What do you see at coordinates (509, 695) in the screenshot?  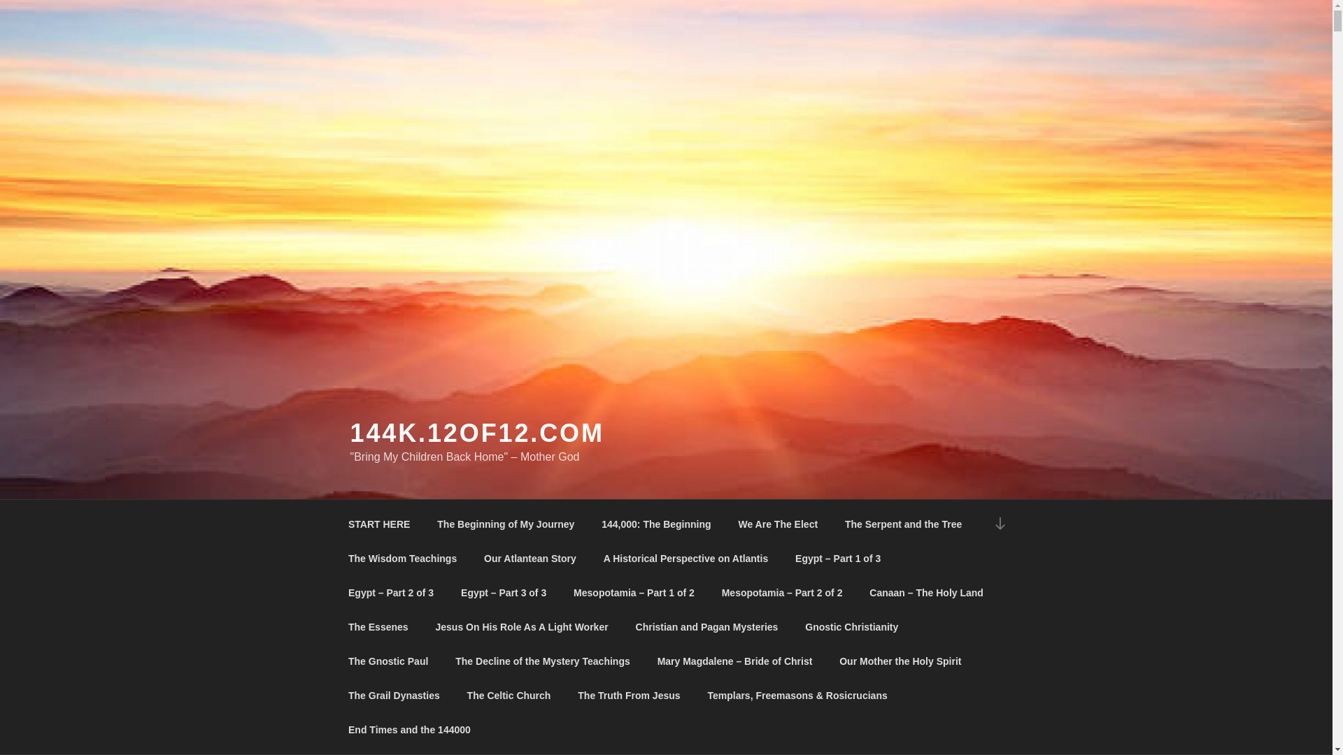 I see `The Celtic Church` at bounding box center [509, 695].